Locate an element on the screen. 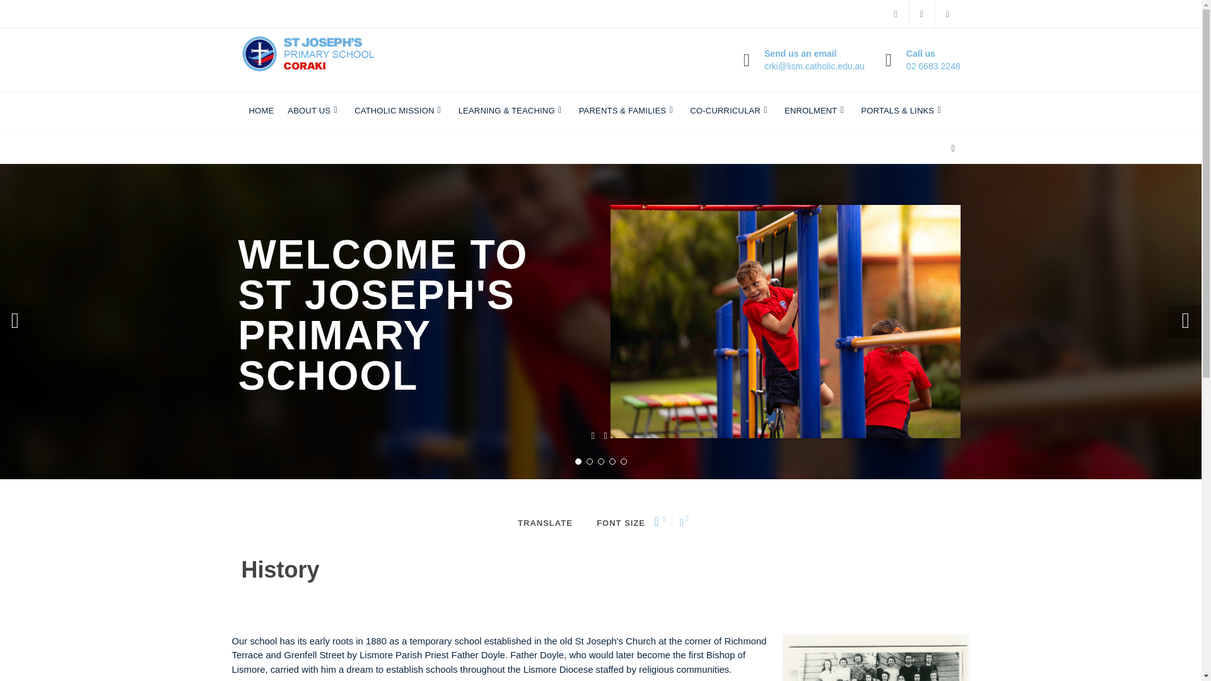 The width and height of the screenshot is (1211, 681). Facebook is located at coordinates (922, 14).